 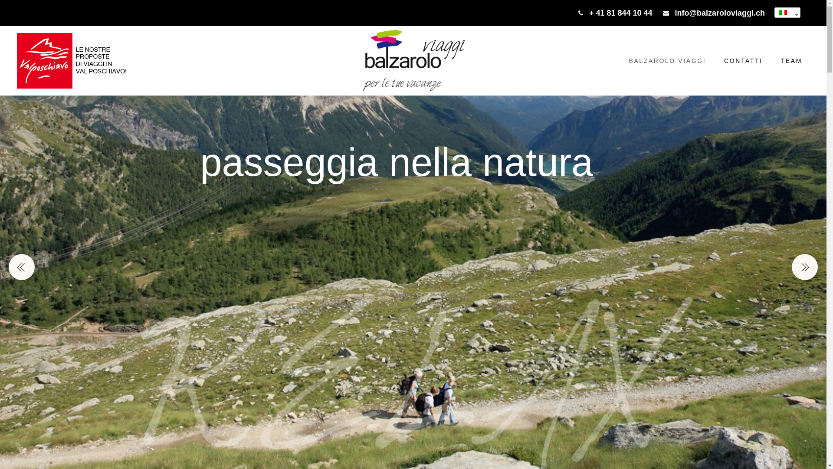 I want to click on + 41 81 844 10 44, so click(x=615, y=13).